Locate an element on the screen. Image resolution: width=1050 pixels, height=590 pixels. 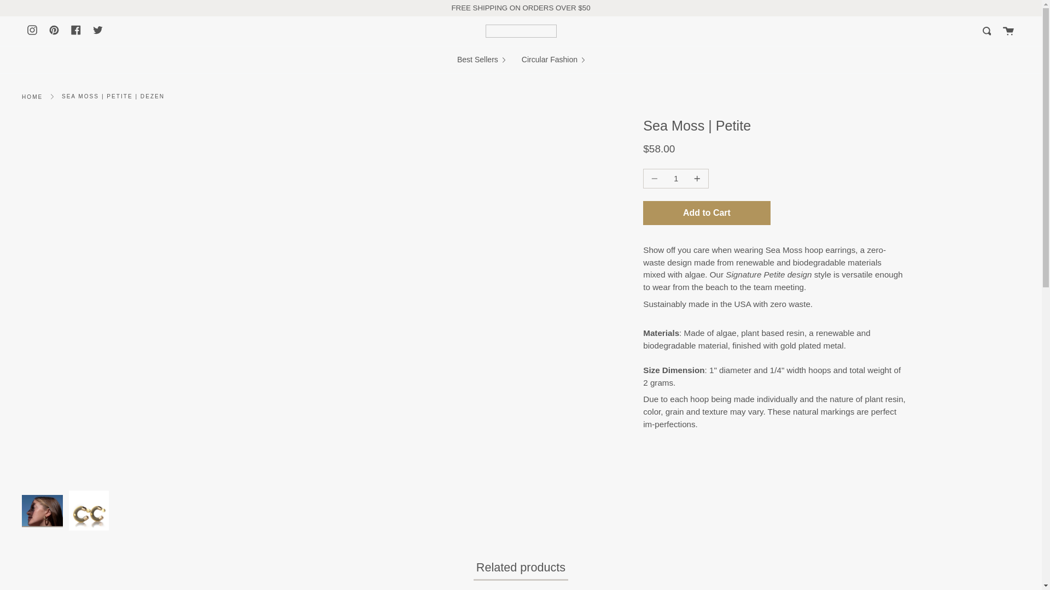
HOME is located at coordinates (32, 96).